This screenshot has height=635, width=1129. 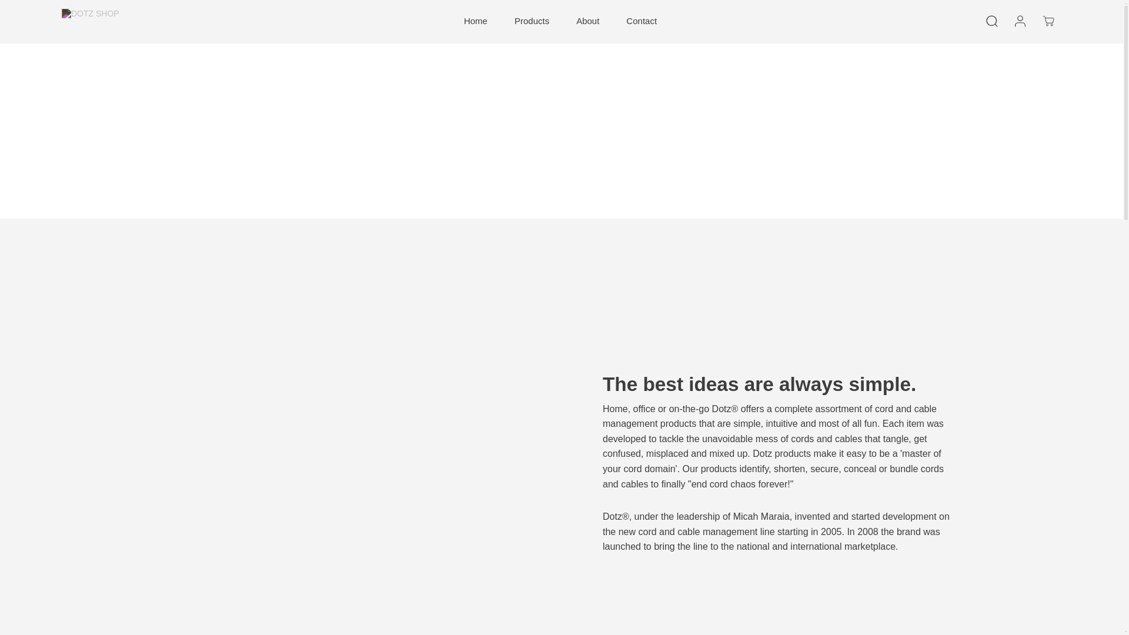 What do you see at coordinates (475, 21) in the screenshot?
I see `Home` at bounding box center [475, 21].